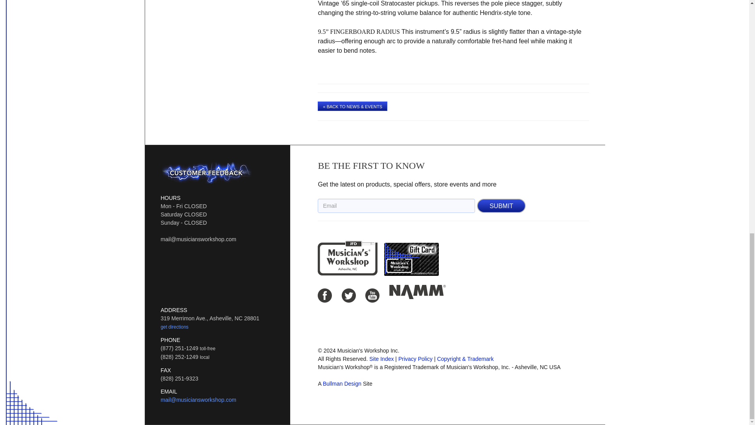  Describe the element at coordinates (342, 383) in the screenshot. I see `Bullman Design` at that location.